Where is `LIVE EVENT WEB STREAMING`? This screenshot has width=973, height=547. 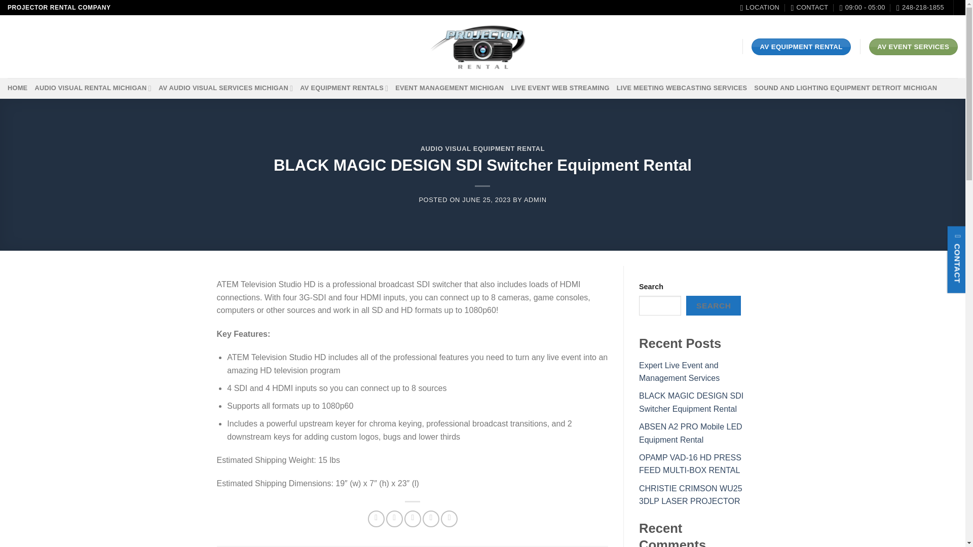
LIVE EVENT WEB STREAMING is located at coordinates (560, 88).